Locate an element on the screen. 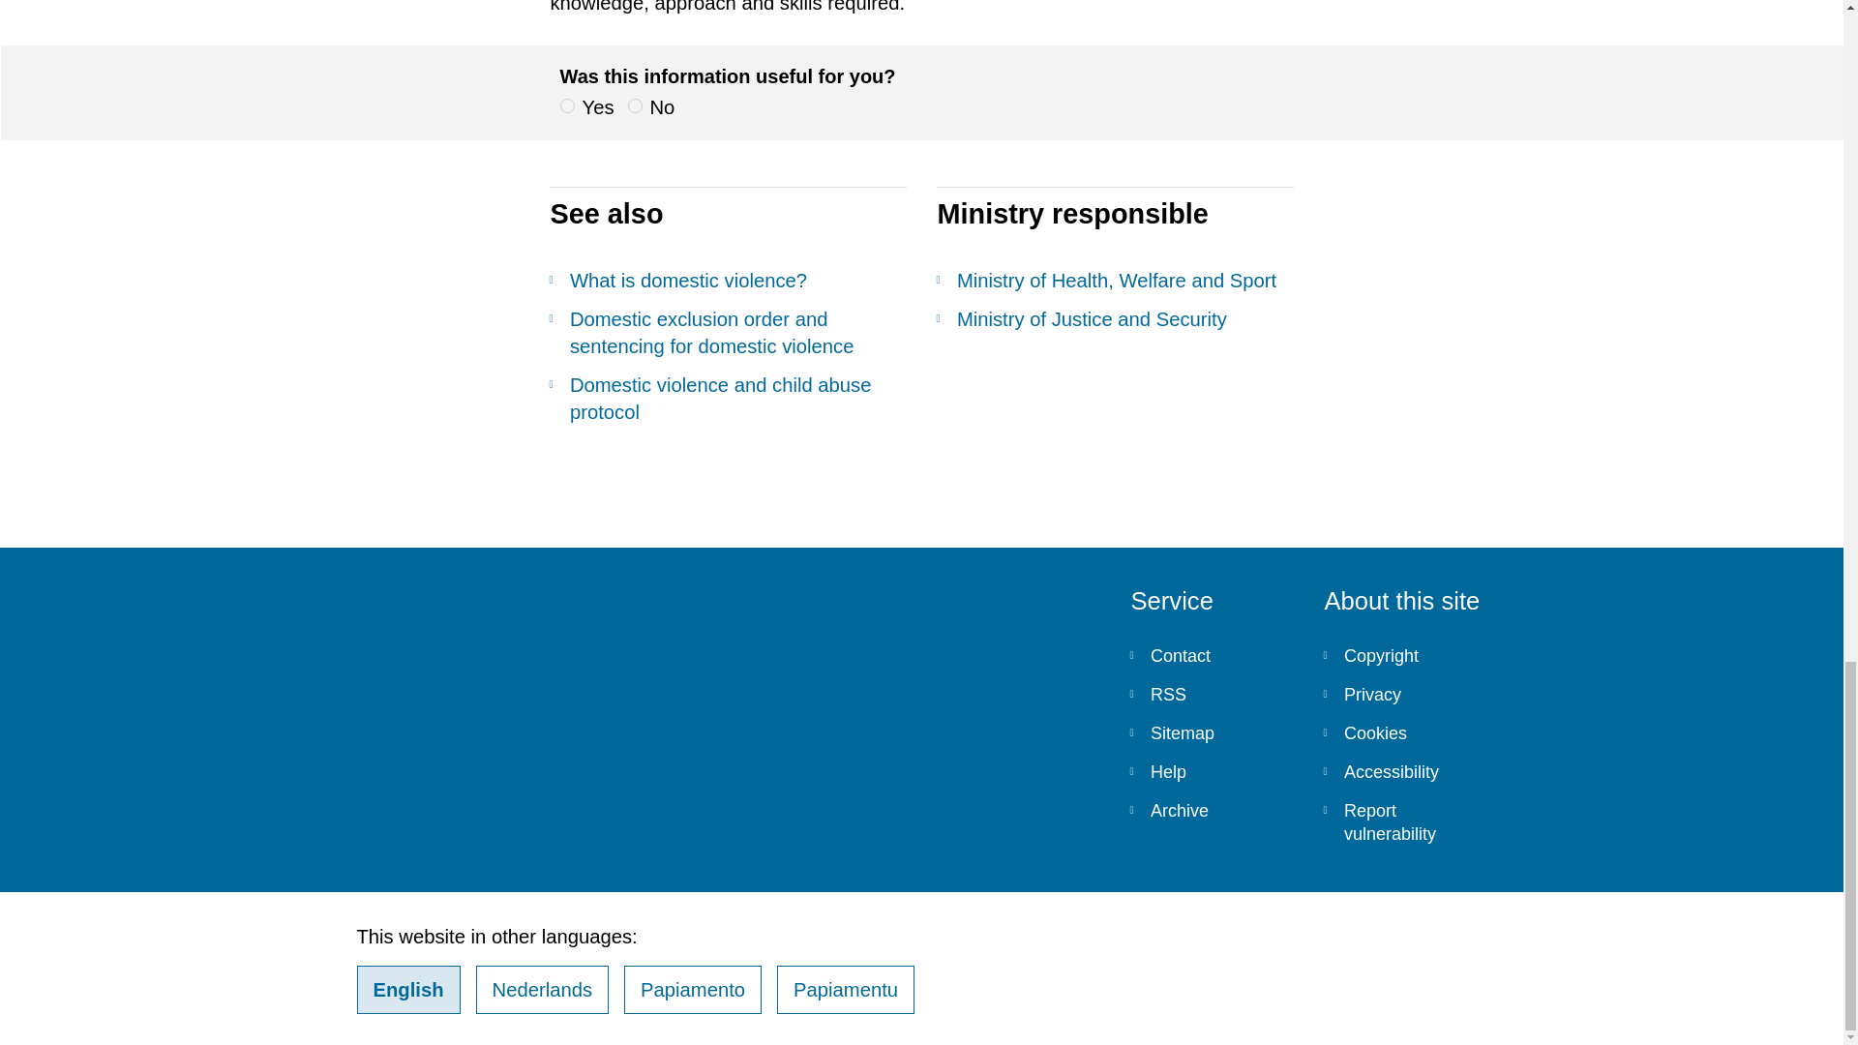 This screenshot has width=1858, height=1045. Report vulnerability is located at coordinates (1405, 822).